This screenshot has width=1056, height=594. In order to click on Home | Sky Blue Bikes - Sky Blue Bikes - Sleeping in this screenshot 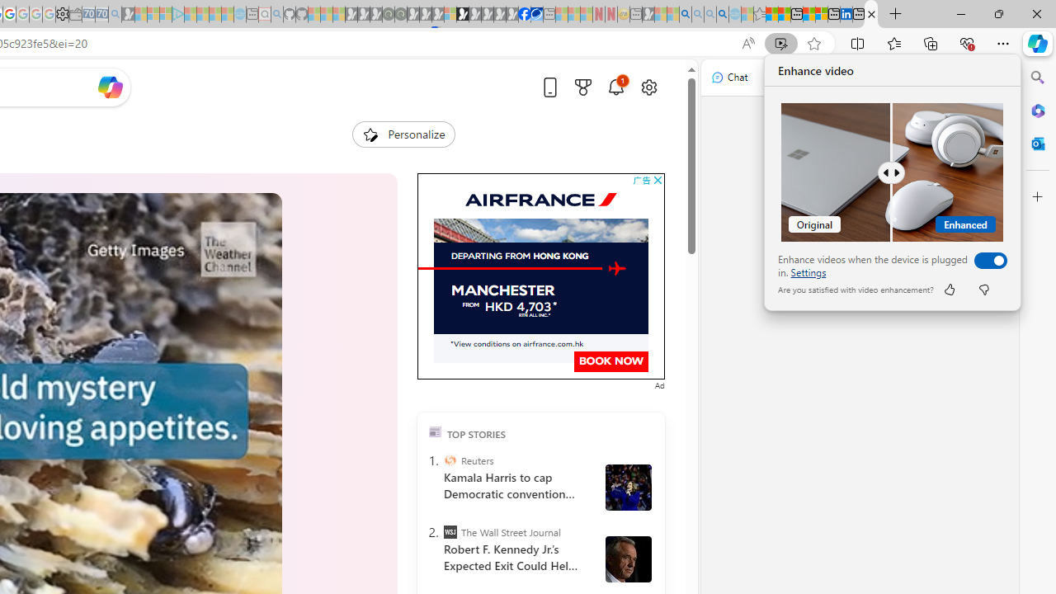, I will do `click(240, 15)`.